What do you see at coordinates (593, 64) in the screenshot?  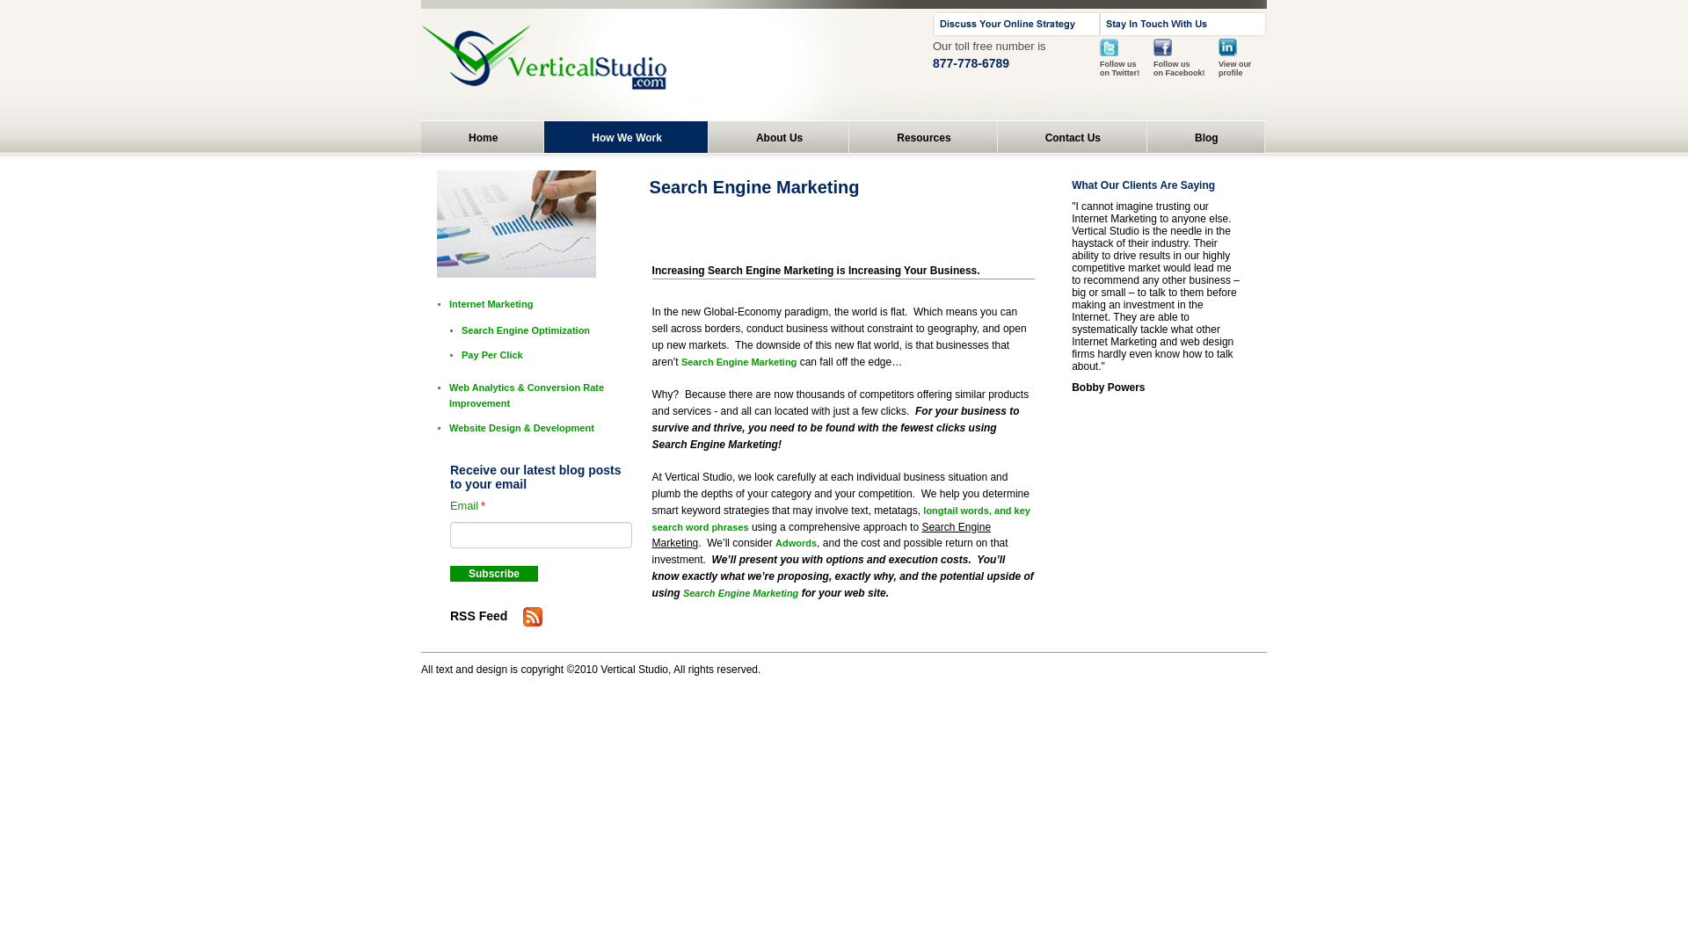 I see `verticalstudio` at bounding box center [593, 64].